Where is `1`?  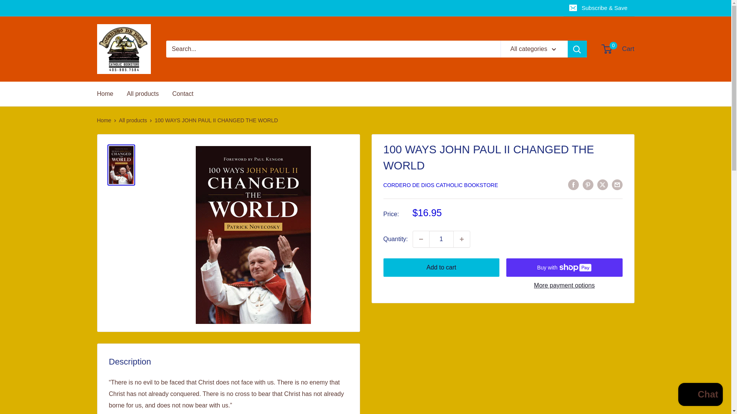 1 is located at coordinates (143, 94).